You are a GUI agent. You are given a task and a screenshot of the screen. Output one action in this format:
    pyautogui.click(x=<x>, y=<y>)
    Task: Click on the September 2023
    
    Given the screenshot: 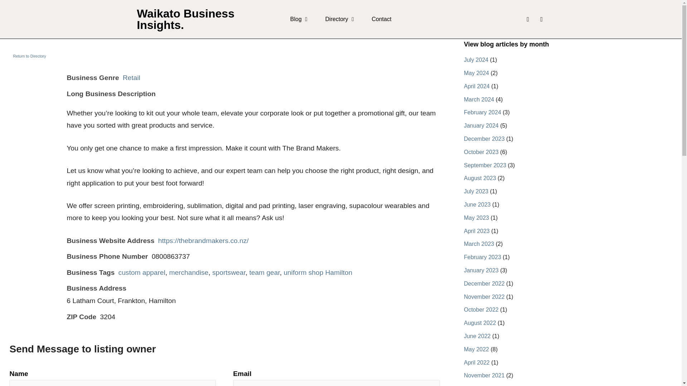 What is the action you would take?
    pyautogui.click(x=484, y=165)
    